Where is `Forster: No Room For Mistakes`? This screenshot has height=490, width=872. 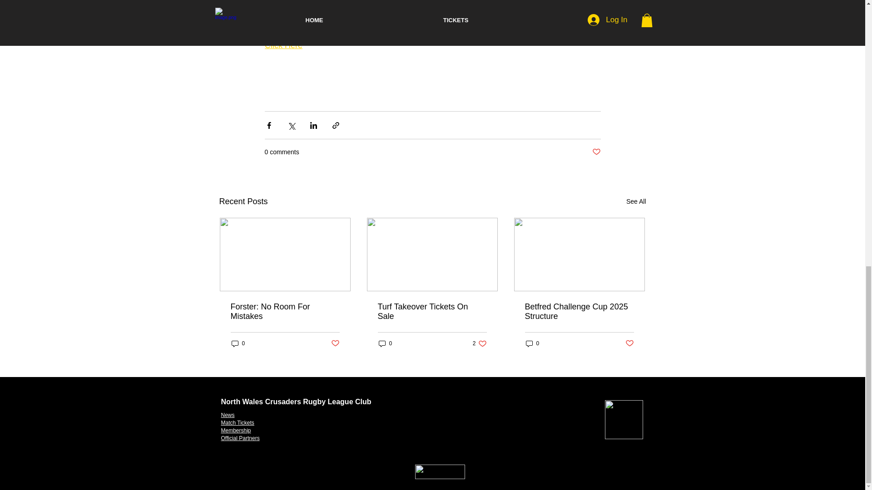
Forster: No Room For Mistakes is located at coordinates (285, 312).